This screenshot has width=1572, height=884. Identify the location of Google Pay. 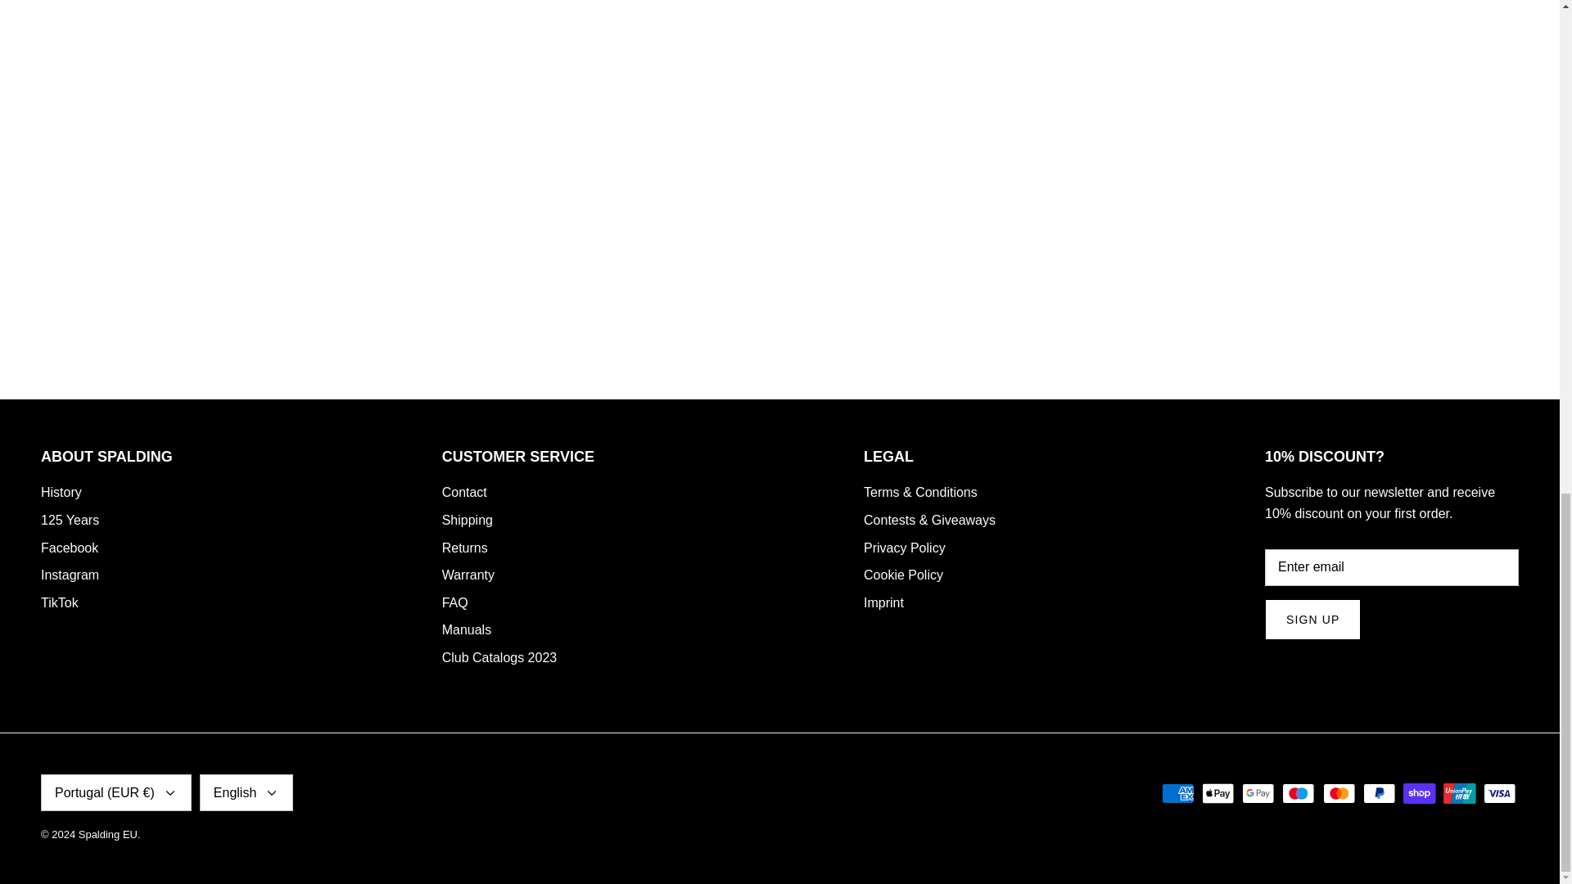
(1258, 792).